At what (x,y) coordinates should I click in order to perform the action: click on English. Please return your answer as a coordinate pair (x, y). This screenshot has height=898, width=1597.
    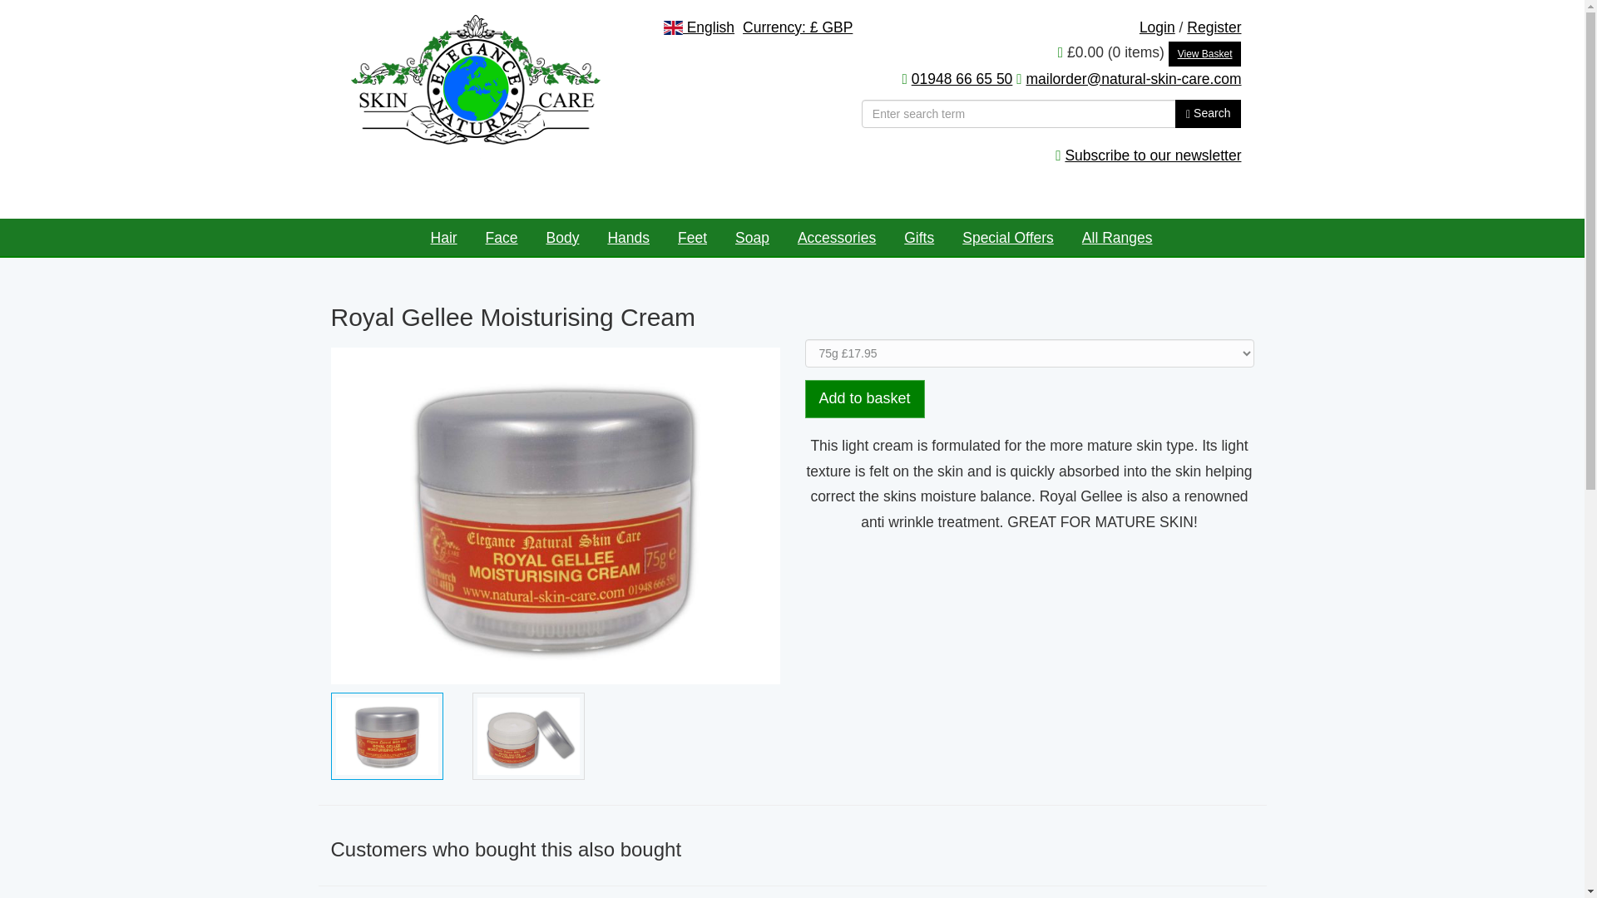
    Looking at the image, I should click on (698, 27).